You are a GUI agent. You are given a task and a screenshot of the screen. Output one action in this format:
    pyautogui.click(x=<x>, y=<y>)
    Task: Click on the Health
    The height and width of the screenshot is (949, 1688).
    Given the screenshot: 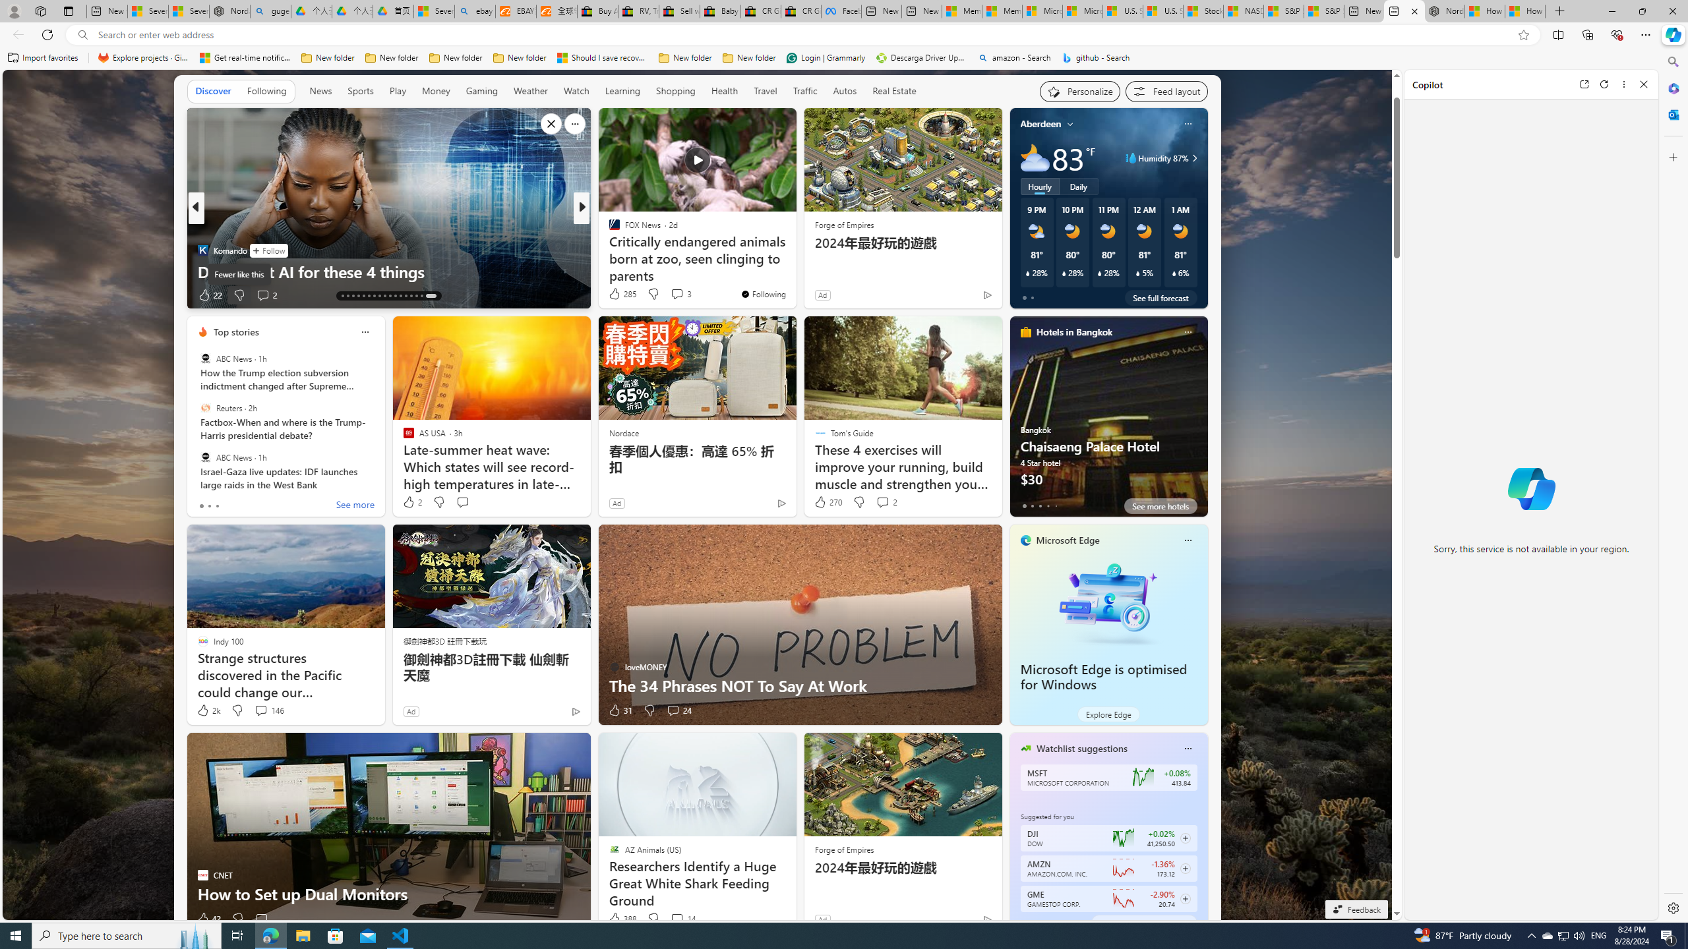 What is the action you would take?
    pyautogui.click(x=724, y=92)
    